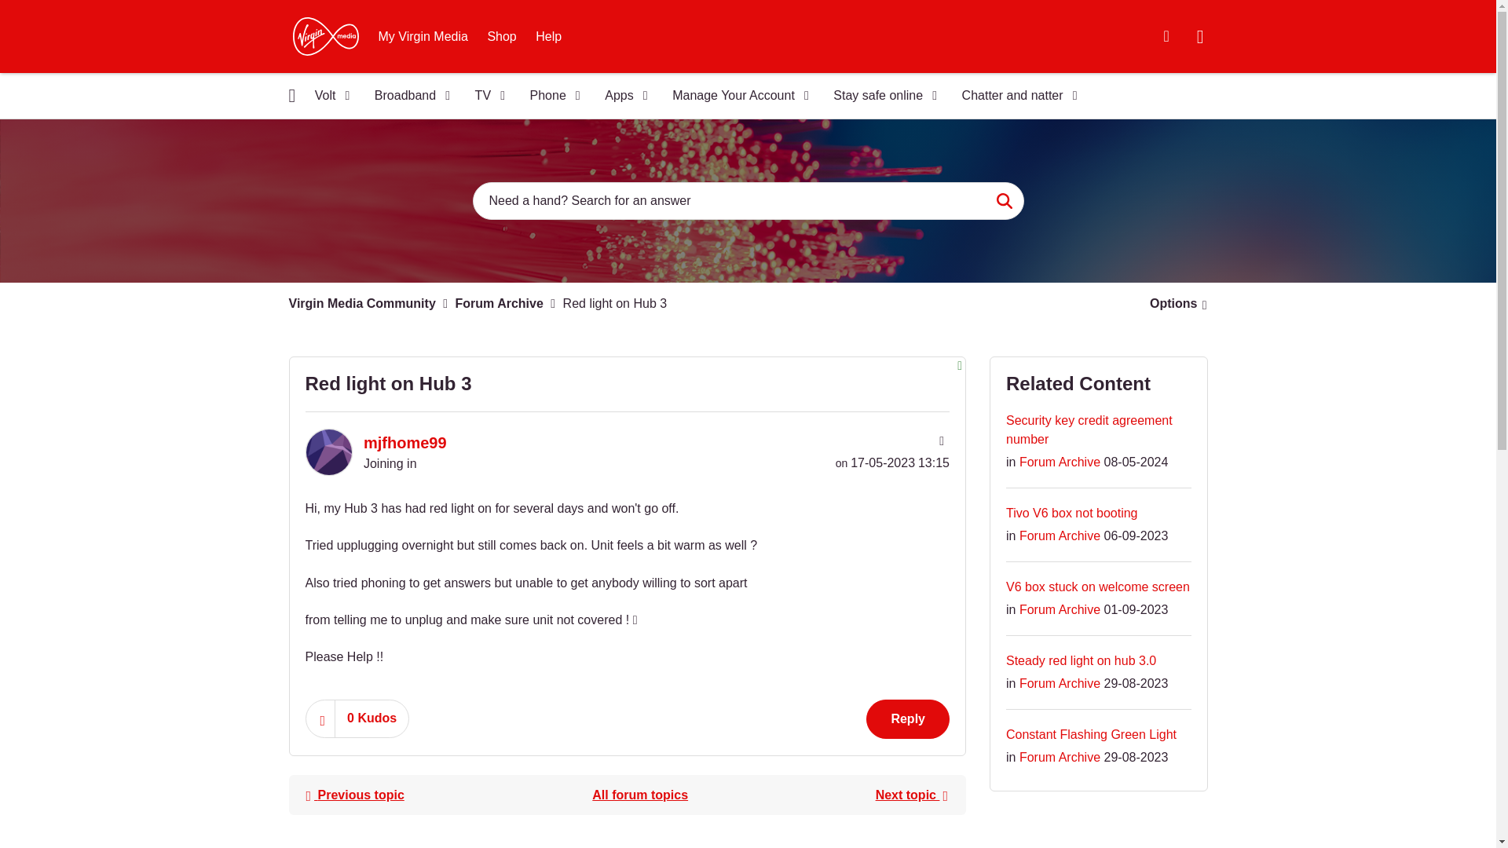 This screenshot has width=1508, height=848. I want to click on Phone, so click(550, 96).